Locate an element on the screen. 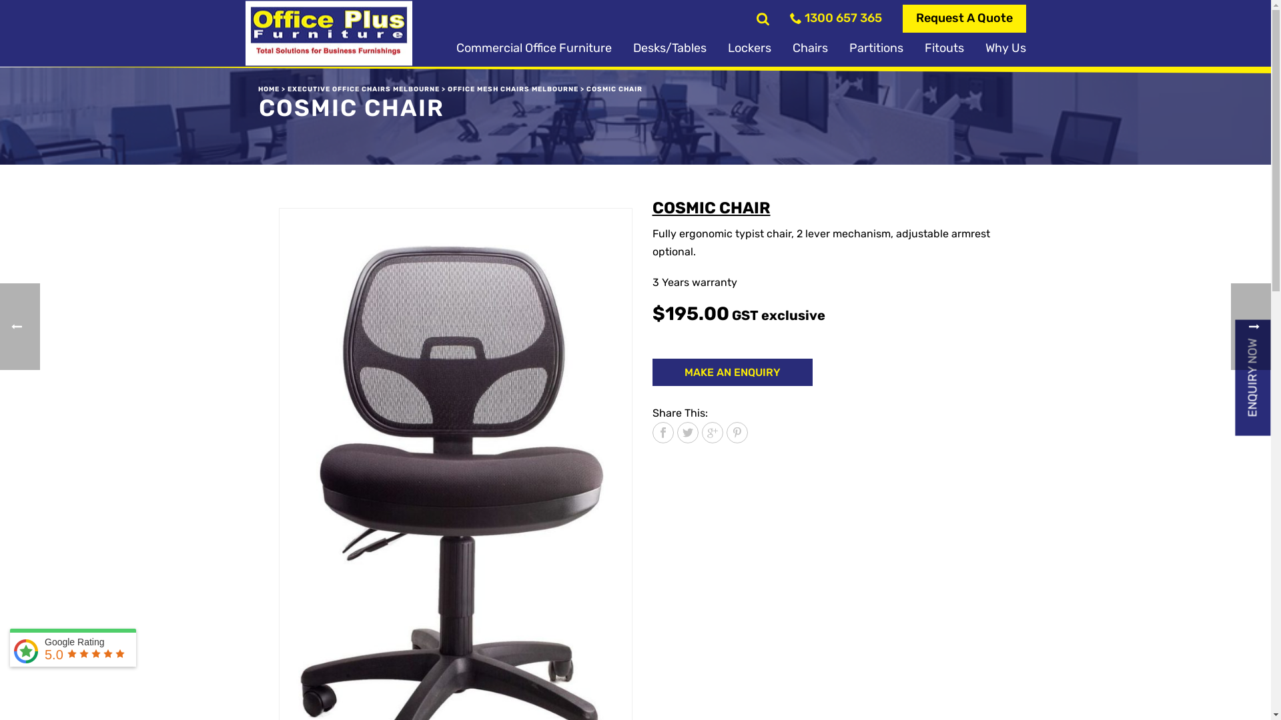 This screenshot has height=720, width=1281. Fitouts is located at coordinates (945, 49).